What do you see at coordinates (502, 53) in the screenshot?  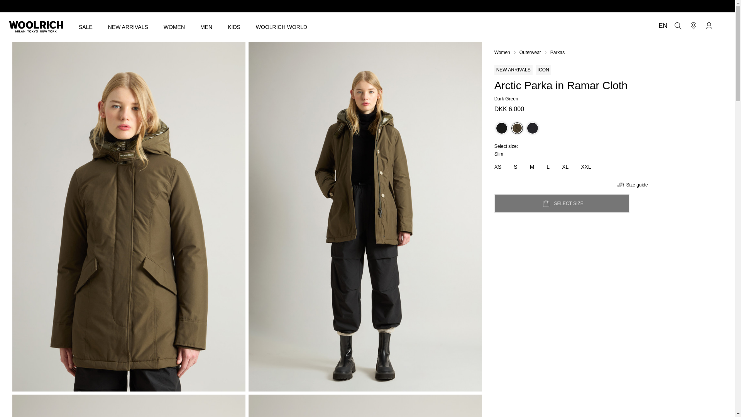 I see `breadcrumbs Women` at bounding box center [502, 53].